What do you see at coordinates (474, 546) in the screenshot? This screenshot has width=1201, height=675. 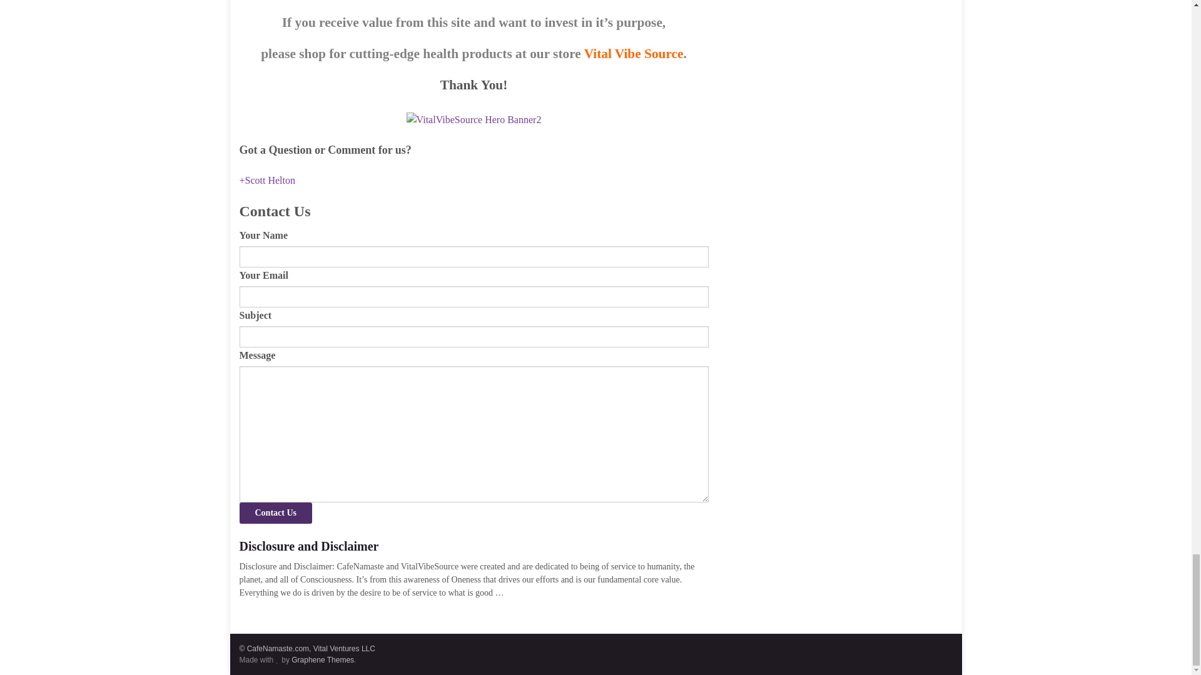 I see `Permalink to Disclosure and Disclaimer` at bounding box center [474, 546].